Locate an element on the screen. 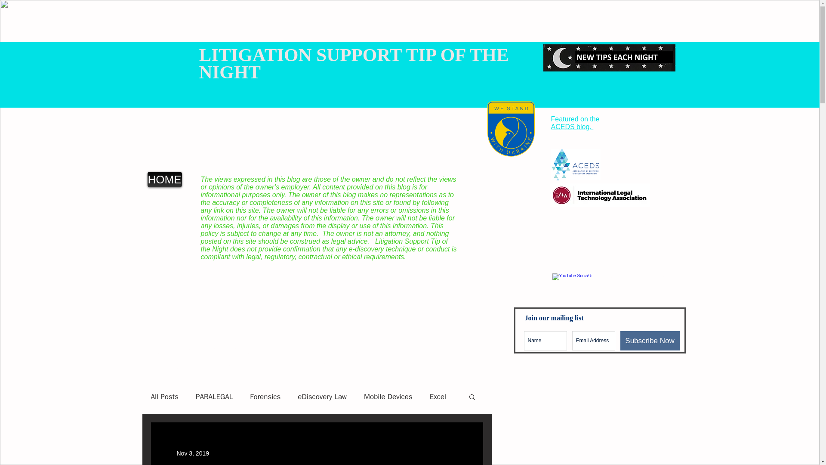  Featured on the ACEDS blog.  is located at coordinates (575, 123).